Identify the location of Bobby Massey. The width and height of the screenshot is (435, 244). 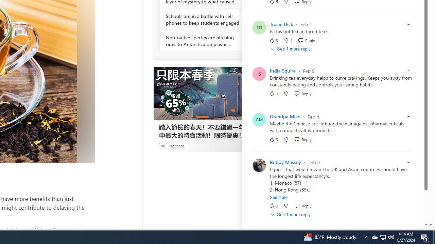
(285, 162).